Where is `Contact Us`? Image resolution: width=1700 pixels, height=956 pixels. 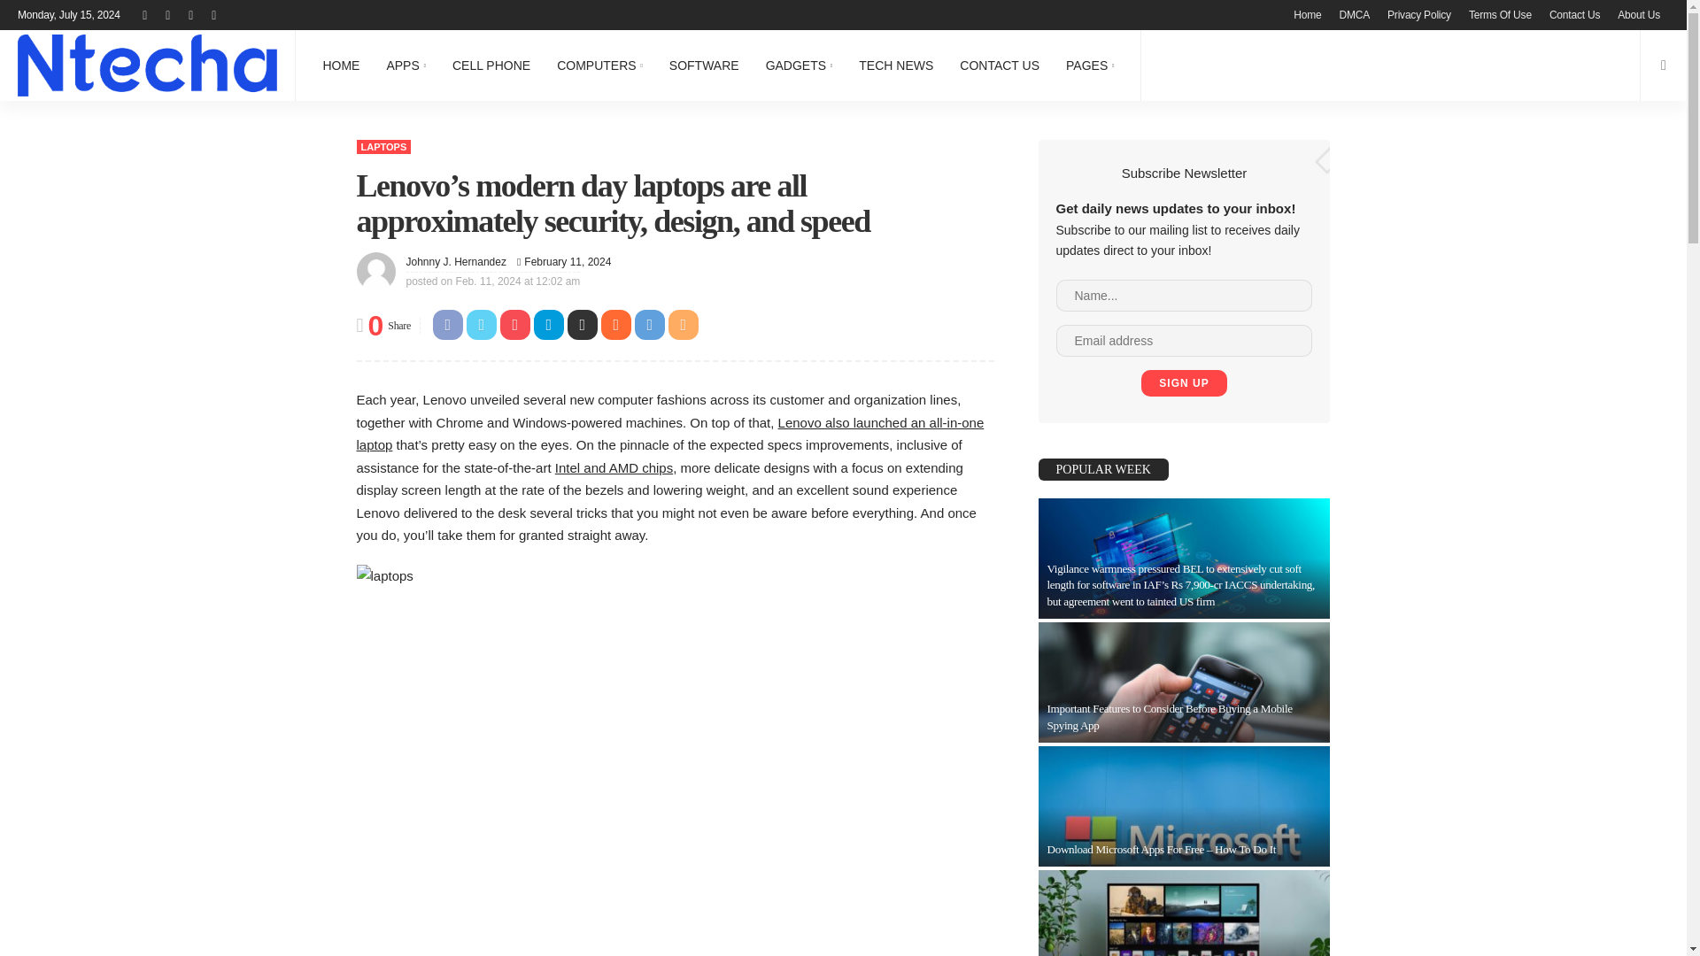
Contact Us is located at coordinates (1574, 14).